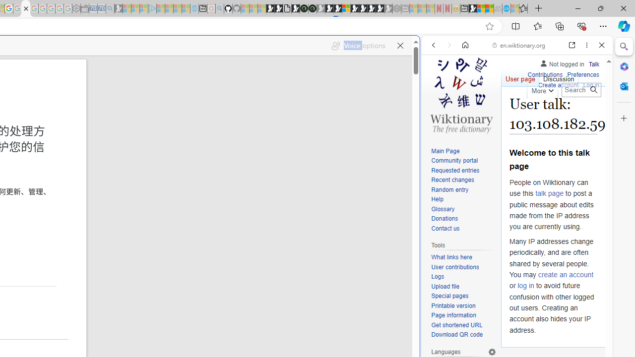 This screenshot has width=635, height=357. Describe the element at coordinates (437, 199) in the screenshot. I see `Help` at that location.